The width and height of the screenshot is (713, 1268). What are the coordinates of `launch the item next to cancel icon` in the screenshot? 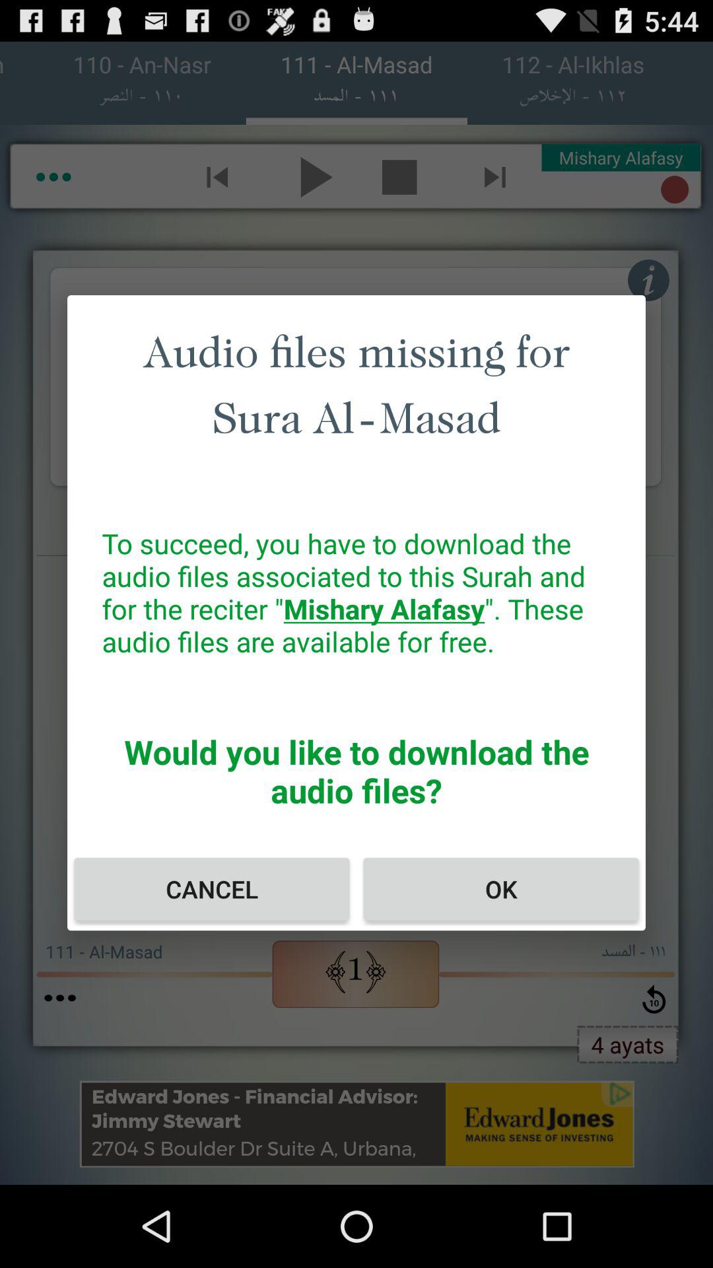 It's located at (500, 889).